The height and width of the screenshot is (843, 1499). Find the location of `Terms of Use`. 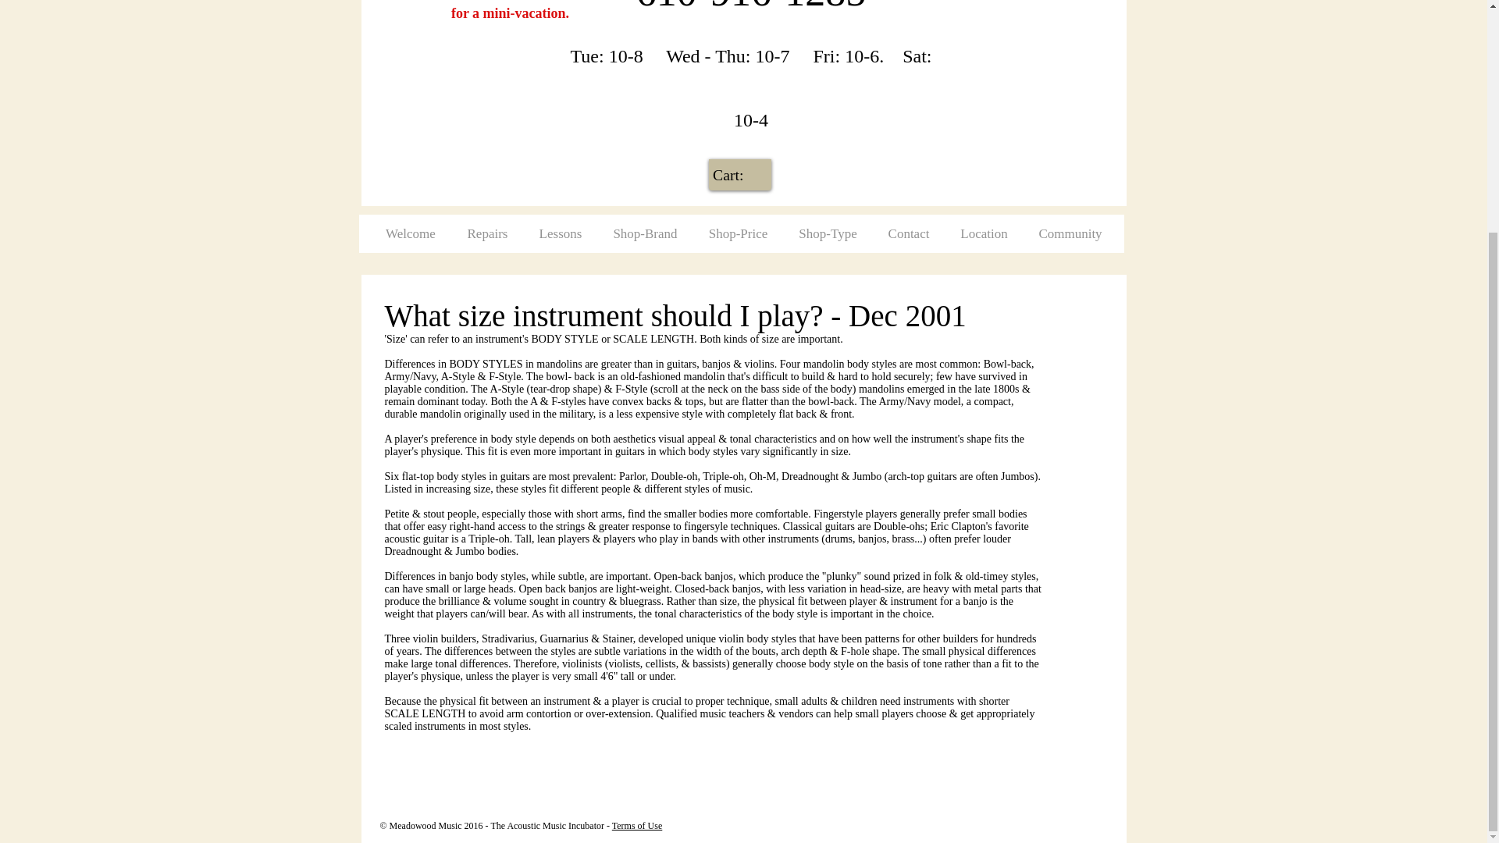

Terms of Use is located at coordinates (637, 825).